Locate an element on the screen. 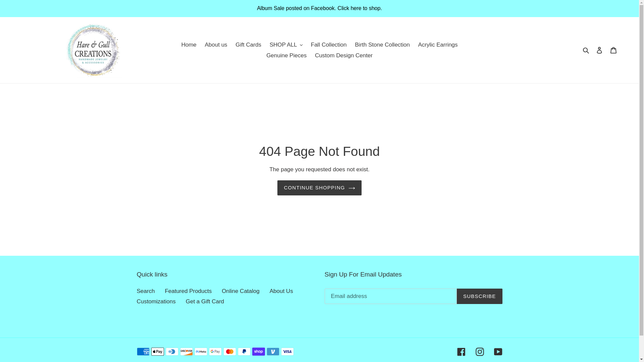  Birth Stone Collection is located at coordinates (382, 45).